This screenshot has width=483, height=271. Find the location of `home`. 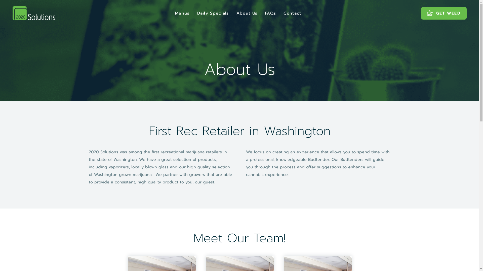

home is located at coordinates (34, 13).